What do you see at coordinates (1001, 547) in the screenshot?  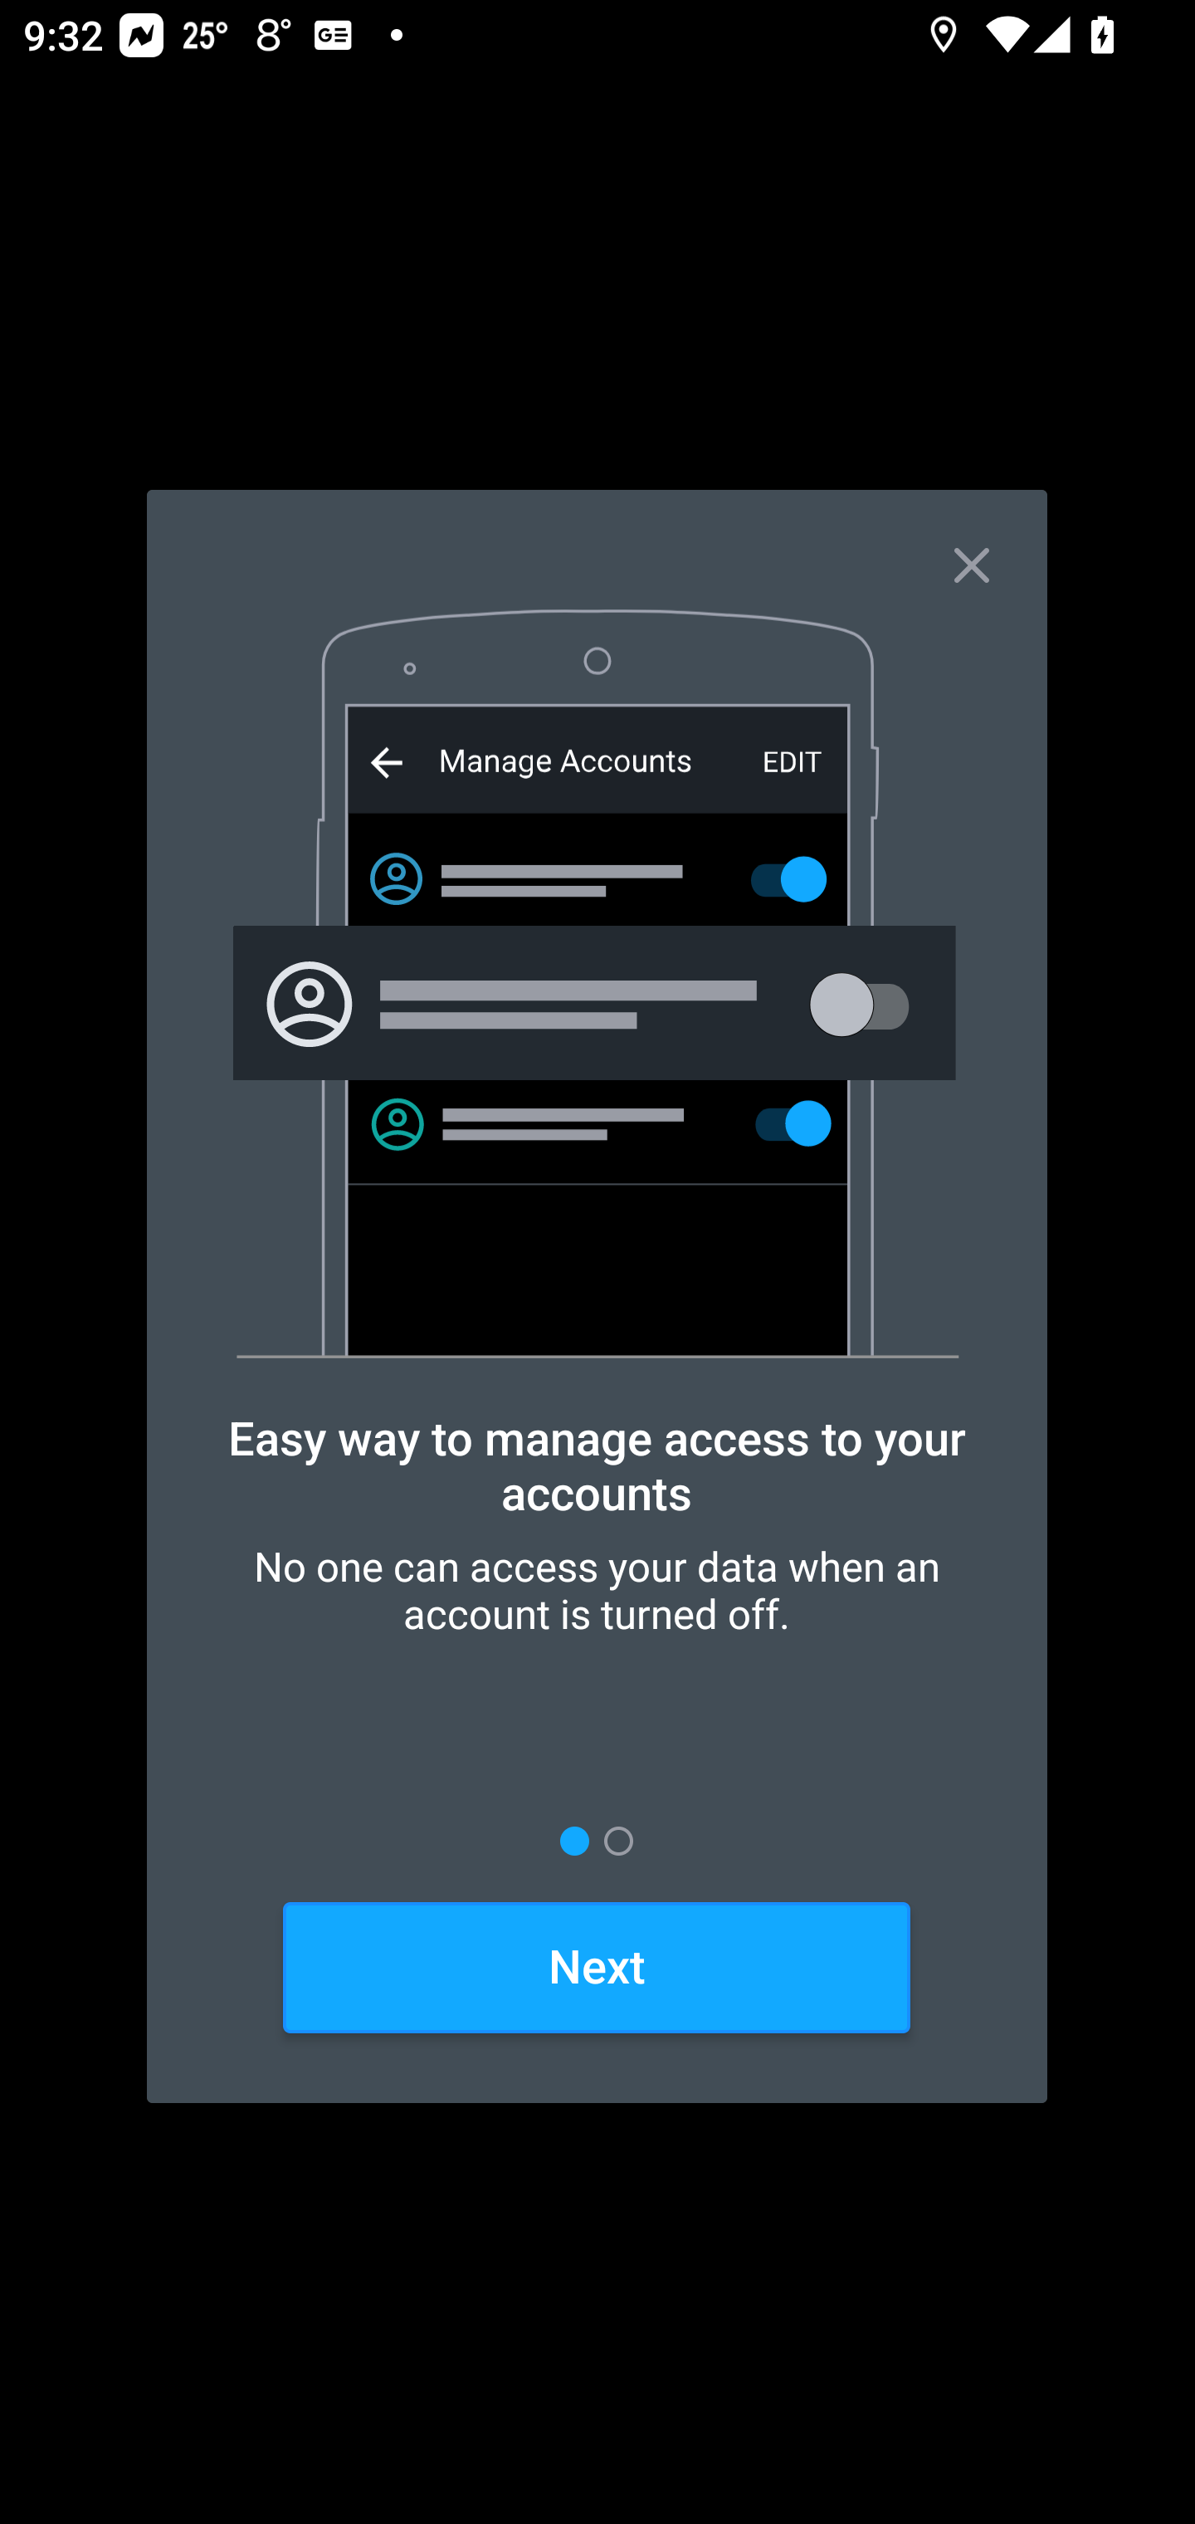 I see `Close` at bounding box center [1001, 547].